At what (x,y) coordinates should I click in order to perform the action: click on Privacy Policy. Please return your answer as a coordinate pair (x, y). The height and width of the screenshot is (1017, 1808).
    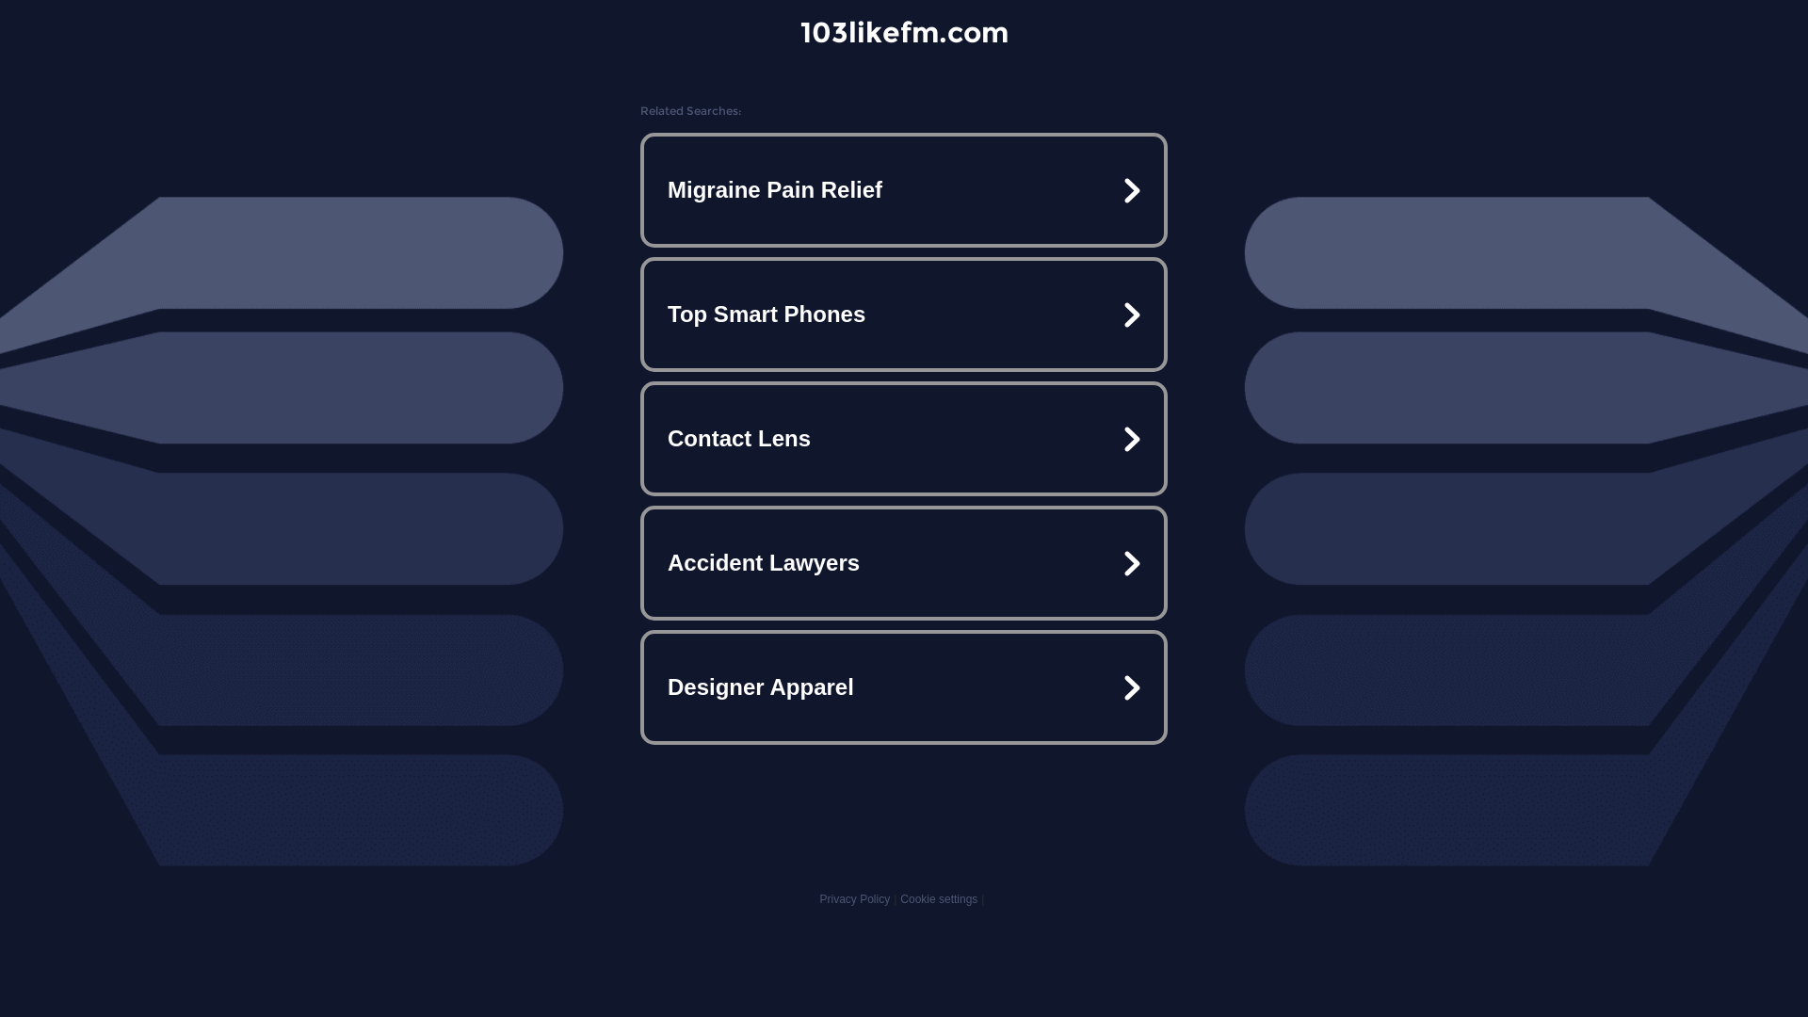
    Looking at the image, I should click on (855, 899).